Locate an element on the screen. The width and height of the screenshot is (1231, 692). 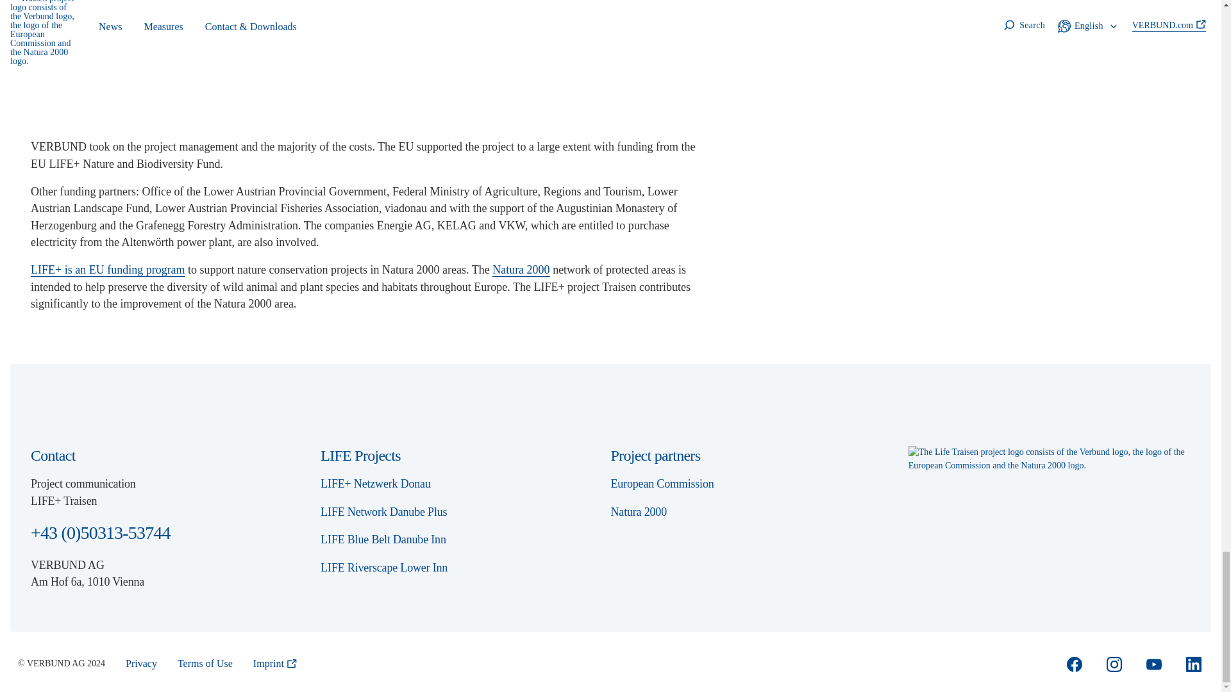
Natura 2000 is located at coordinates (521, 270).